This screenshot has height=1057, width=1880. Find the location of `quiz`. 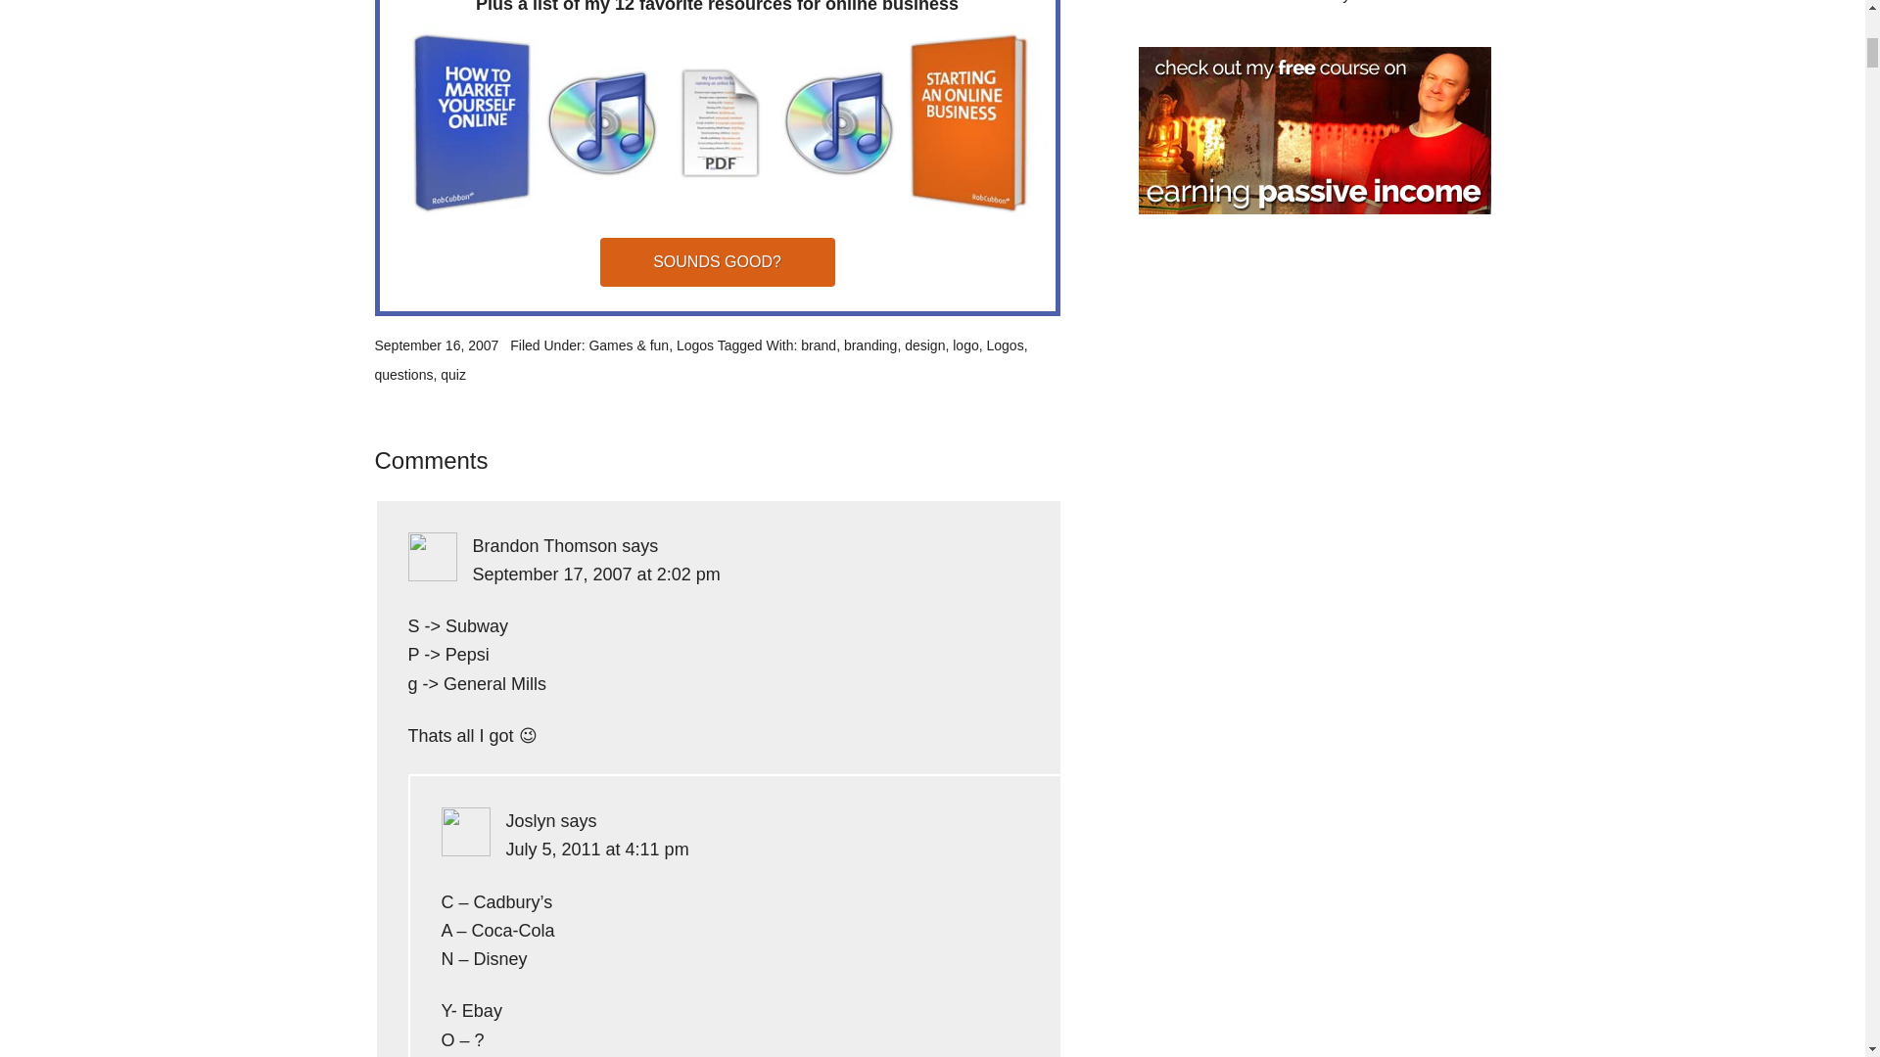

quiz is located at coordinates (452, 374).